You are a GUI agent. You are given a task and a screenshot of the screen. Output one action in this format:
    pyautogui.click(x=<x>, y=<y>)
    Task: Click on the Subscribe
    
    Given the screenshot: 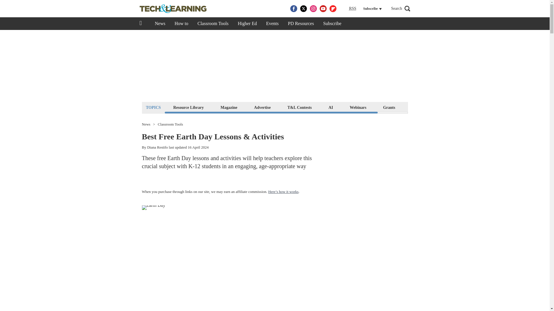 What is the action you would take?
    pyautogui.click(x=332, y=24)
    